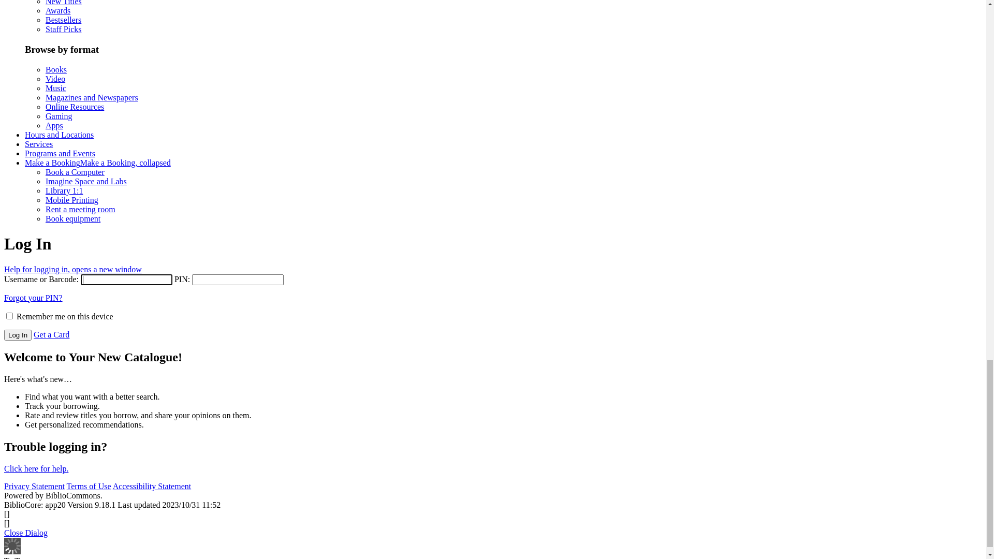 This screenshot has height=559, width=994. What do you see at coordinates (41, 504) in the screenshot?
I see `Catalogue` at bounding box center [41, 504].